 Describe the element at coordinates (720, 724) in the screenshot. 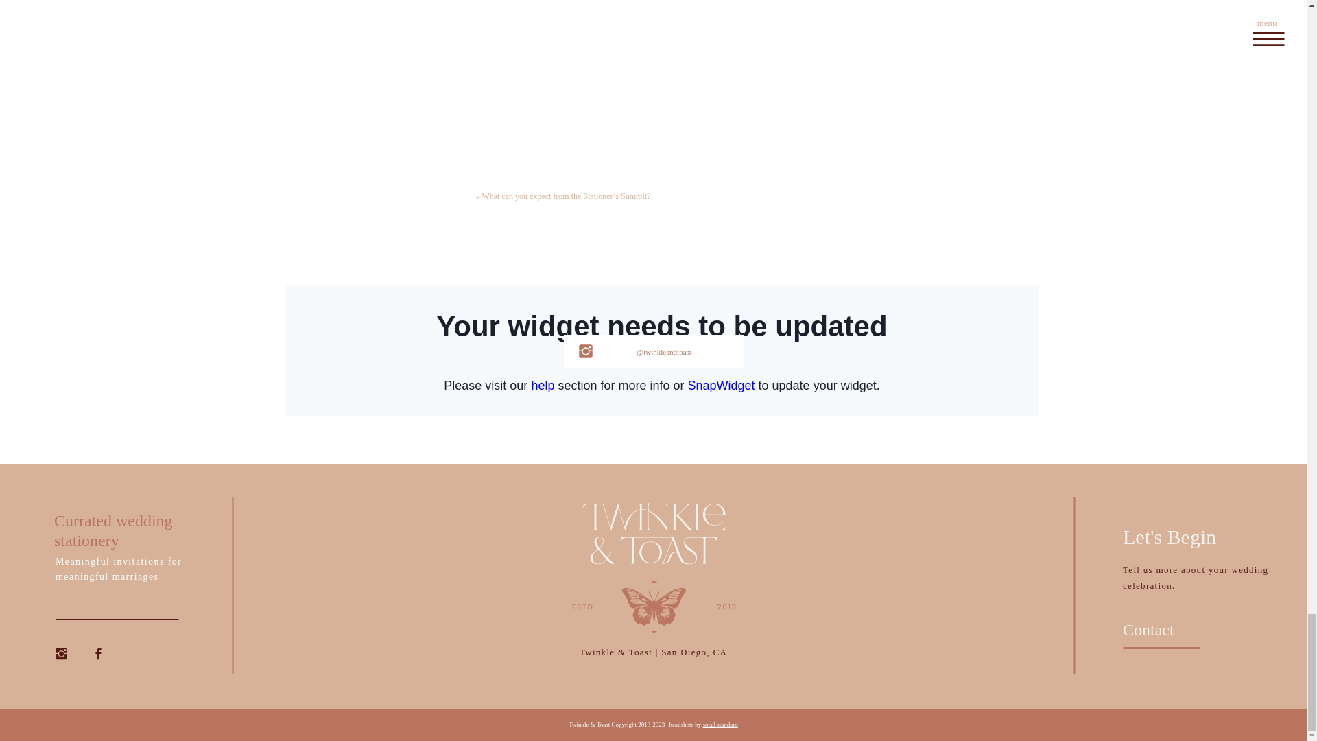

I see `socal standard` at that location.